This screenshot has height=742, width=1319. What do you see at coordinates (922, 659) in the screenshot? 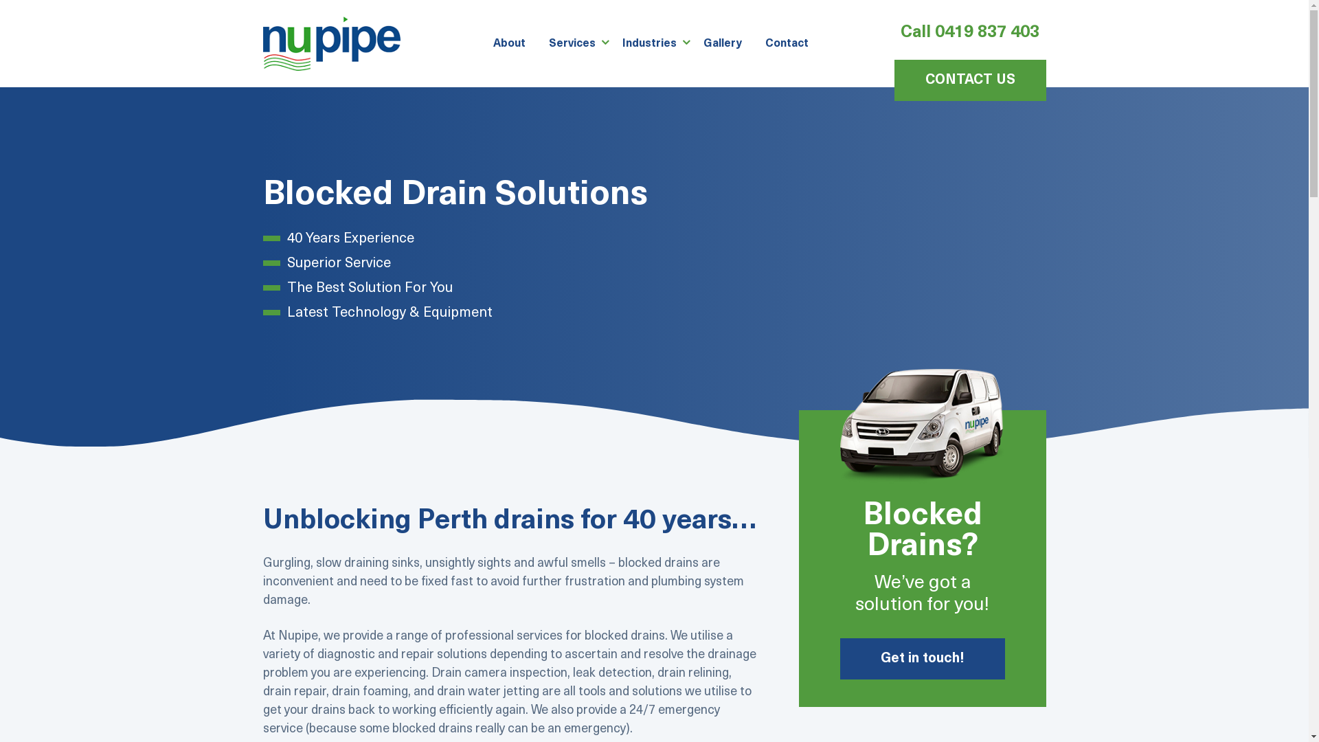
I see `Get in touch!` at bounding box center [922, 659].